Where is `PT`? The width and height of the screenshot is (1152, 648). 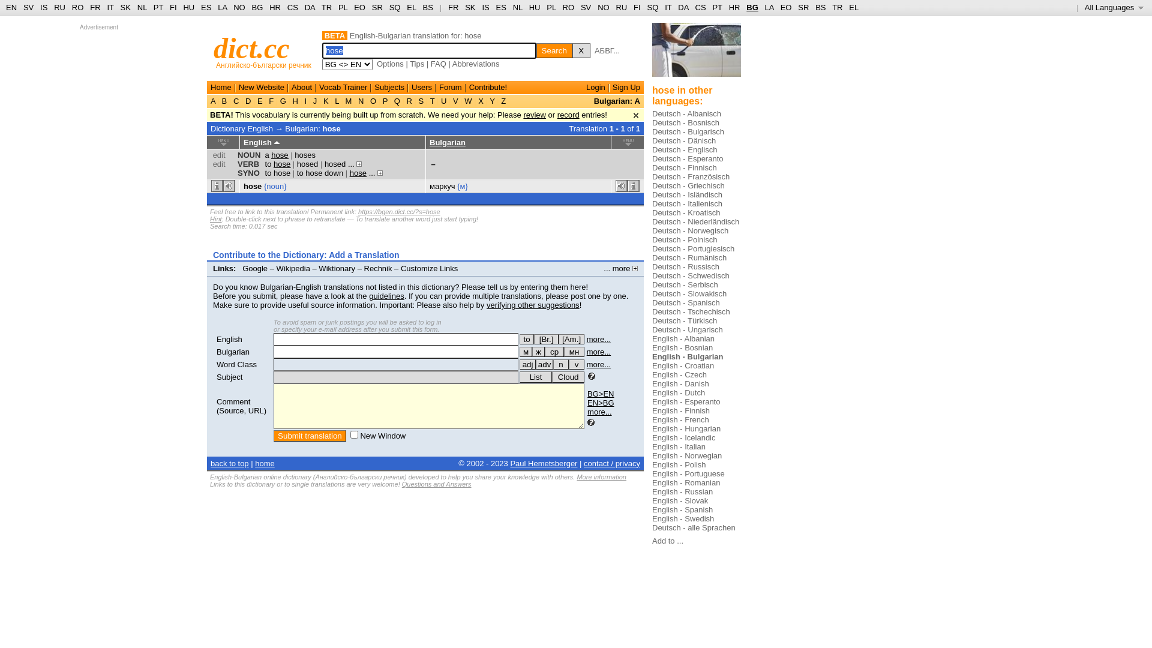
PT is located at coordinates (717, 7).